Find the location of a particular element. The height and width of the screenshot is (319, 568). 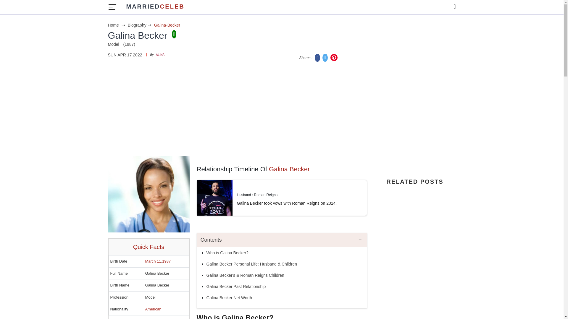

Pinterest is located at coordinates (318, 57).